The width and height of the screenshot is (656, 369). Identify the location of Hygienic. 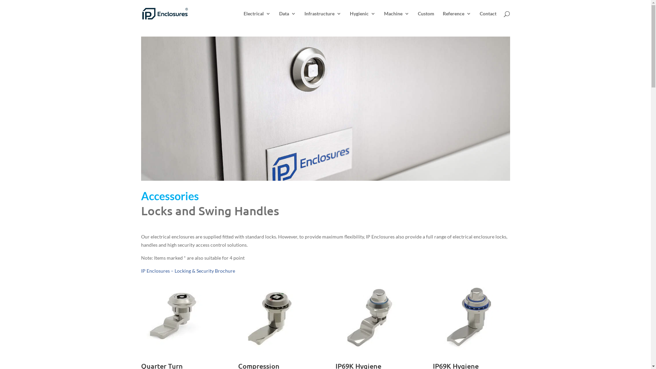
(363, 19).